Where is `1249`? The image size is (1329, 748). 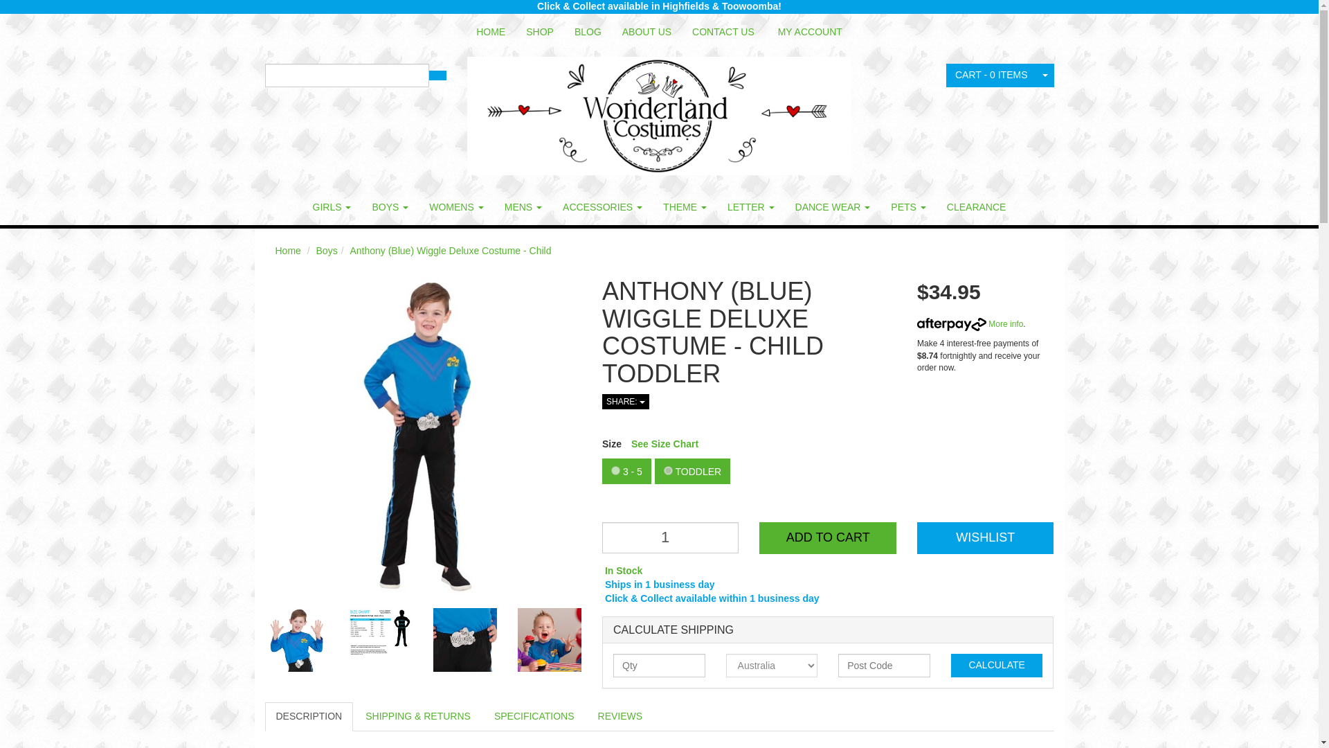 1249 is located at coordinates (616, 470).